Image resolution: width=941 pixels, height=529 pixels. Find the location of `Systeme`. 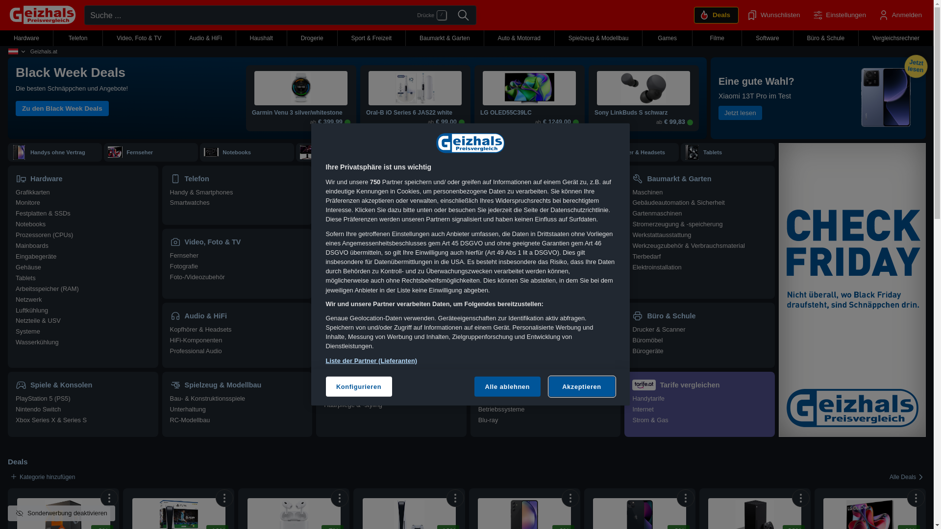

Systeme is located at coordinates (28, 331).